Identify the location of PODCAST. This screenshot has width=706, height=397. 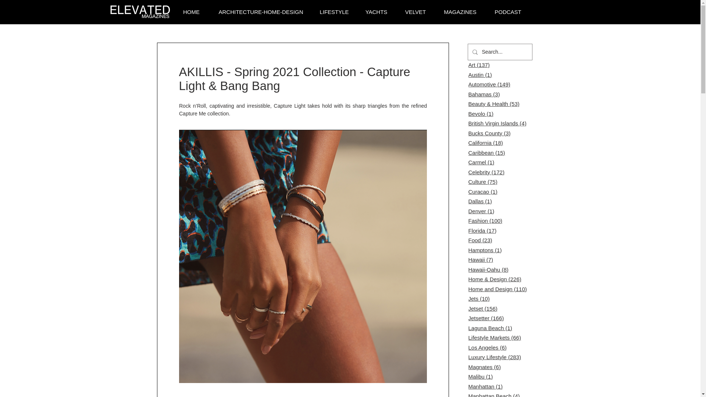
(507, 12).